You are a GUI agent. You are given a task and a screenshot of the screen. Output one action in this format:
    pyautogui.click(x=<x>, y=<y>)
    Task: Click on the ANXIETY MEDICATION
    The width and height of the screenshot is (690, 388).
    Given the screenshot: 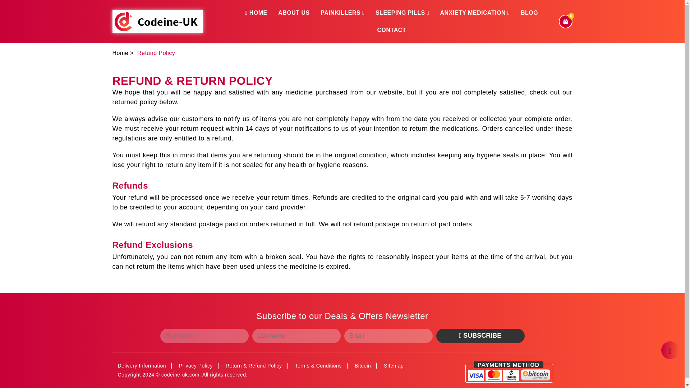 What is the action you would take?
    pyautogui.click(x=474, y=13)
    